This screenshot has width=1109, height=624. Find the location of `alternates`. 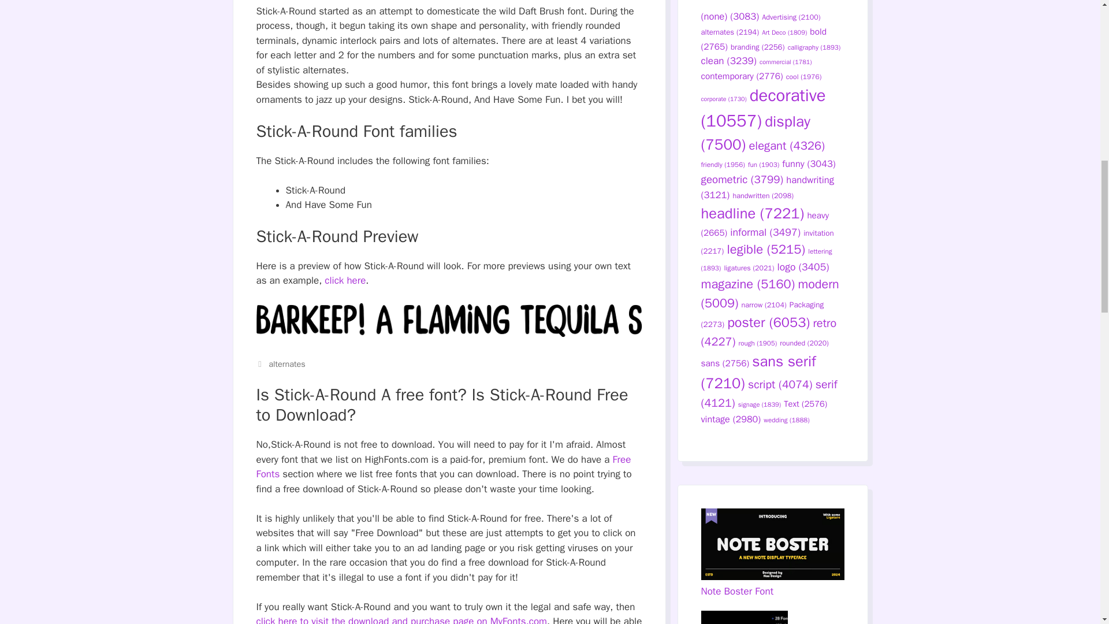

alternates is located at coordinates (286, 364).